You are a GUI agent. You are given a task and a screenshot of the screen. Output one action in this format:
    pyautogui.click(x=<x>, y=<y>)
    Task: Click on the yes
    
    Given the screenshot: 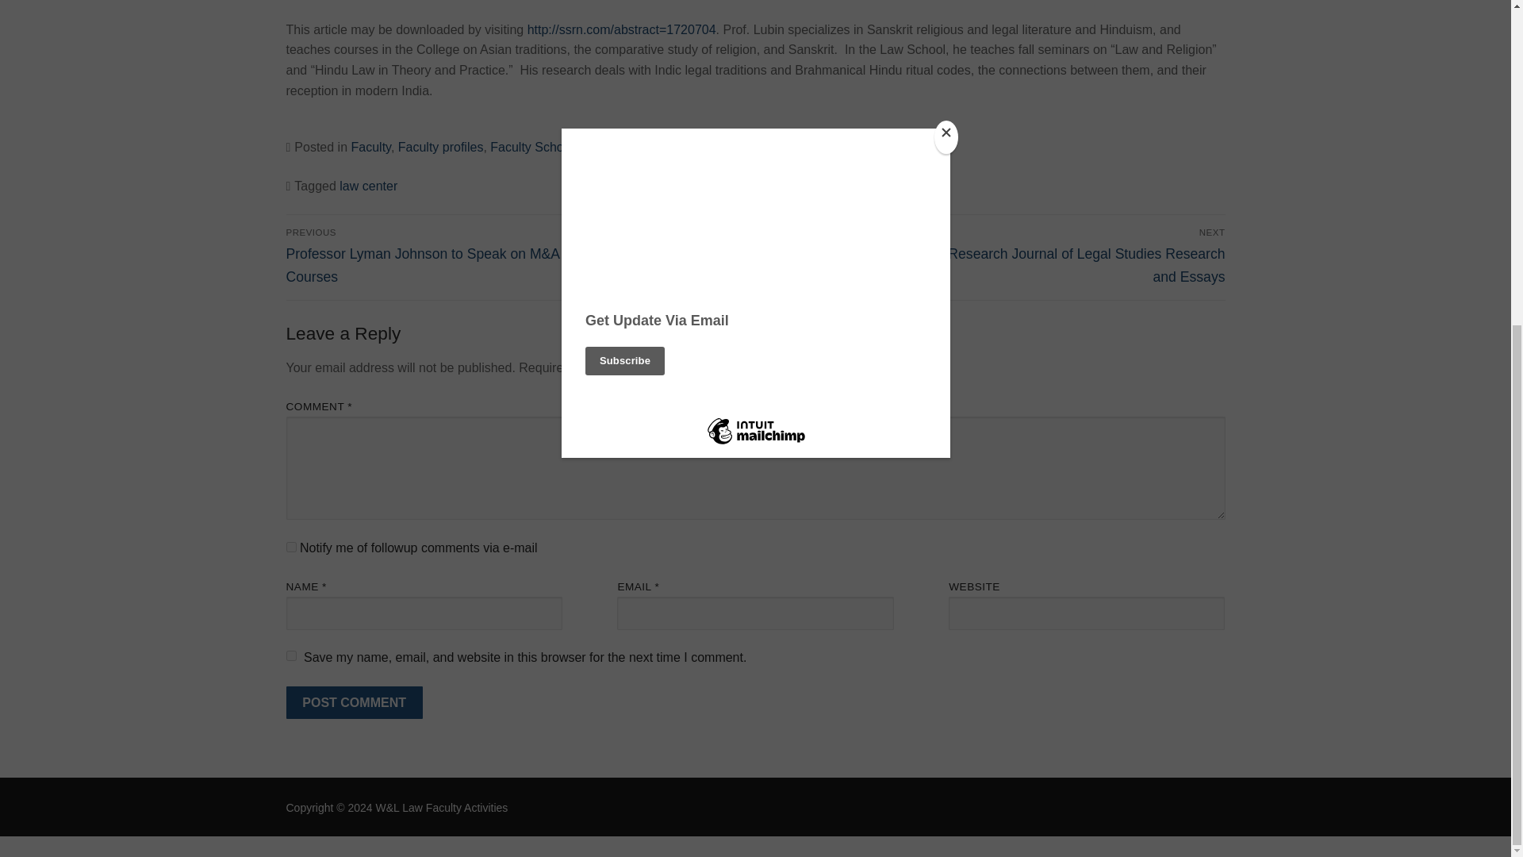 What is the action you would take?
    pyautogui.click(x=290, y=655)
    